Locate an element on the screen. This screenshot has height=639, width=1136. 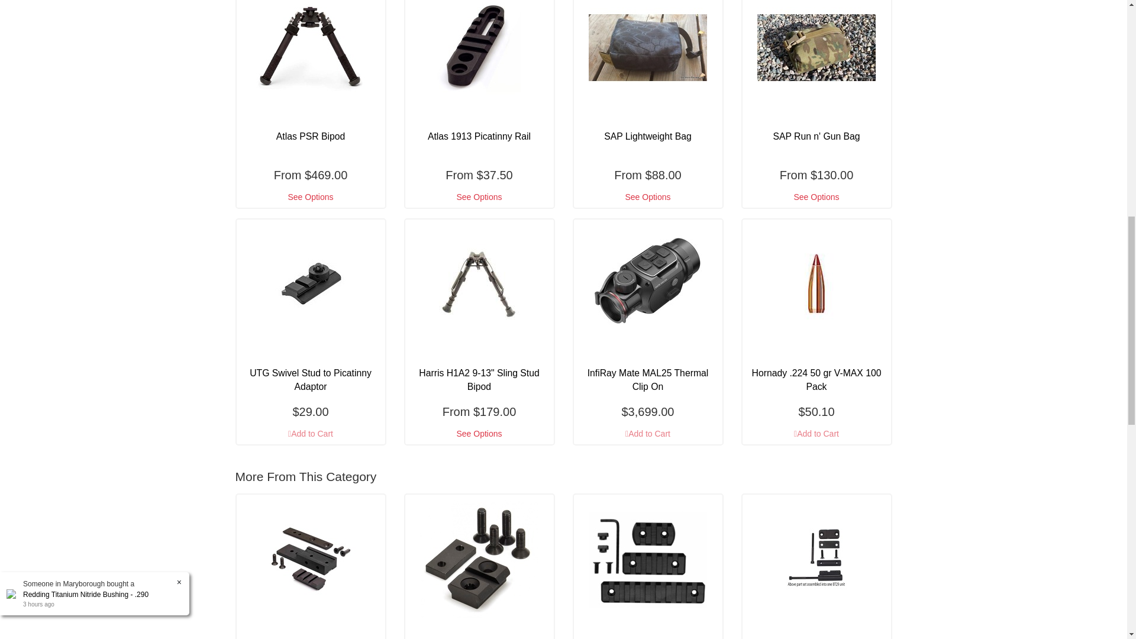
View SAP Lightweight Bag Buying Options is located at coordinates (648, 198).